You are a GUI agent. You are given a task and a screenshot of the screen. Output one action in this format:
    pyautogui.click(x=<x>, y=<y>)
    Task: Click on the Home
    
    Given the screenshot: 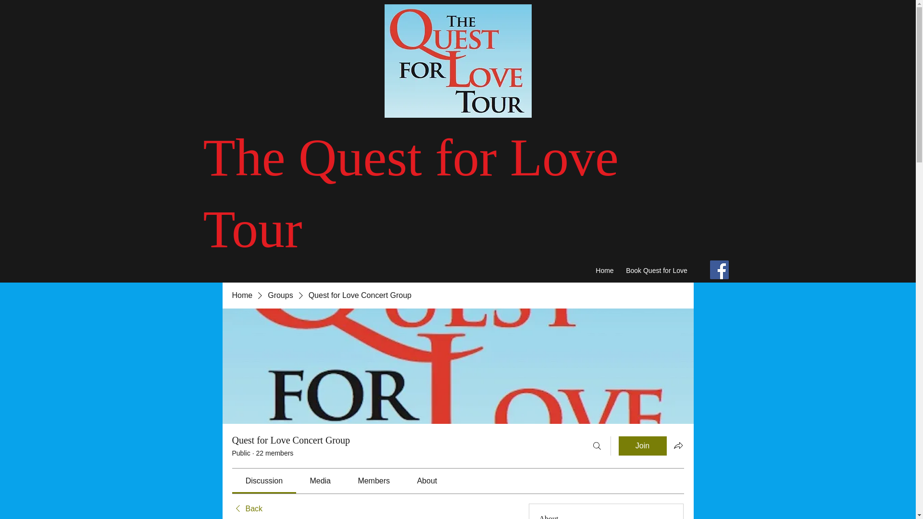 What is the action you would take?
    pyautogui.click(x=241, y=295)
    